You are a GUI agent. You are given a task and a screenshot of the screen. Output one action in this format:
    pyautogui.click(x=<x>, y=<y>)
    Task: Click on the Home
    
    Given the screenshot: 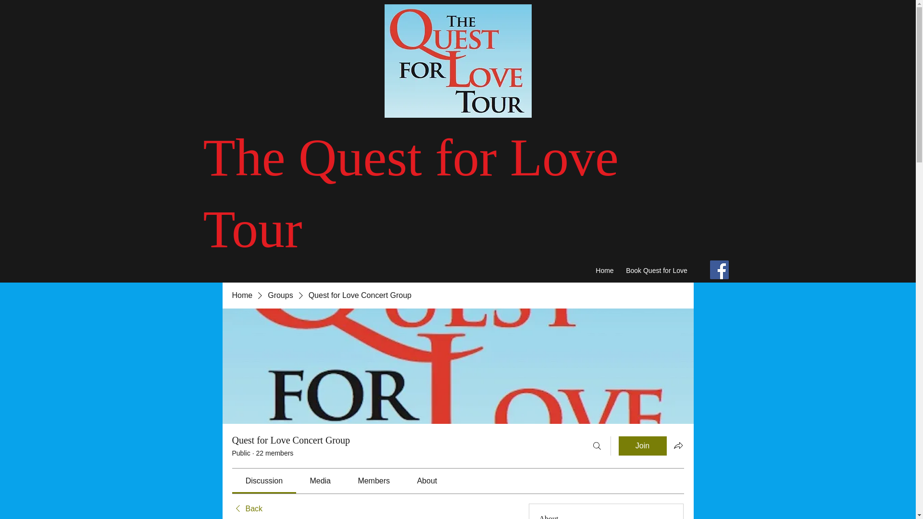 What is the action you would take?
    pyautogui.click(x=241, y=295)
    